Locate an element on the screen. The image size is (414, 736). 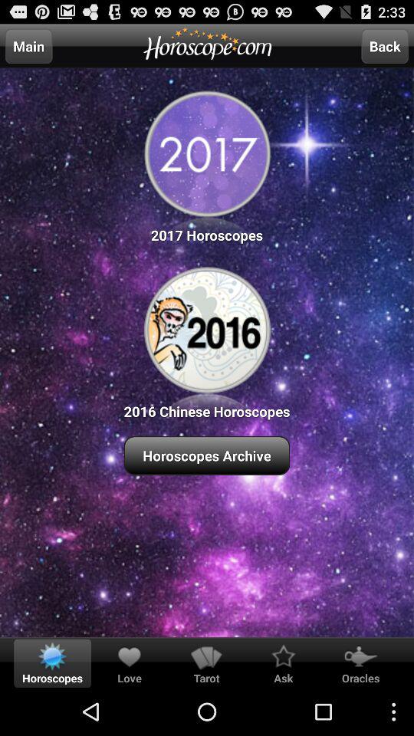
select the 2017 horoscopes icon is located at coordinates (207, 164).